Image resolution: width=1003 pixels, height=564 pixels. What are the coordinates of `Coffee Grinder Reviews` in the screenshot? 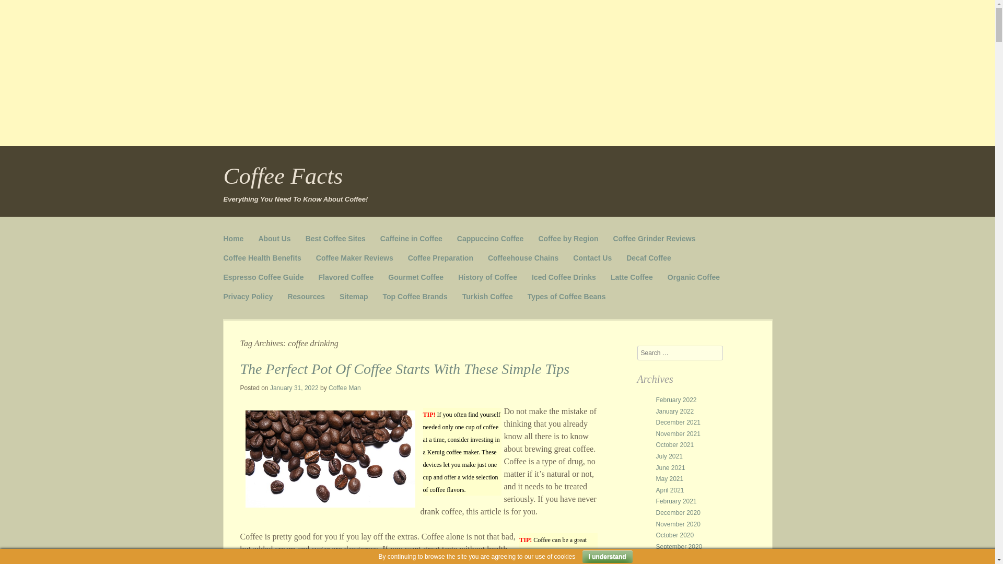 It's located at (654, 239).